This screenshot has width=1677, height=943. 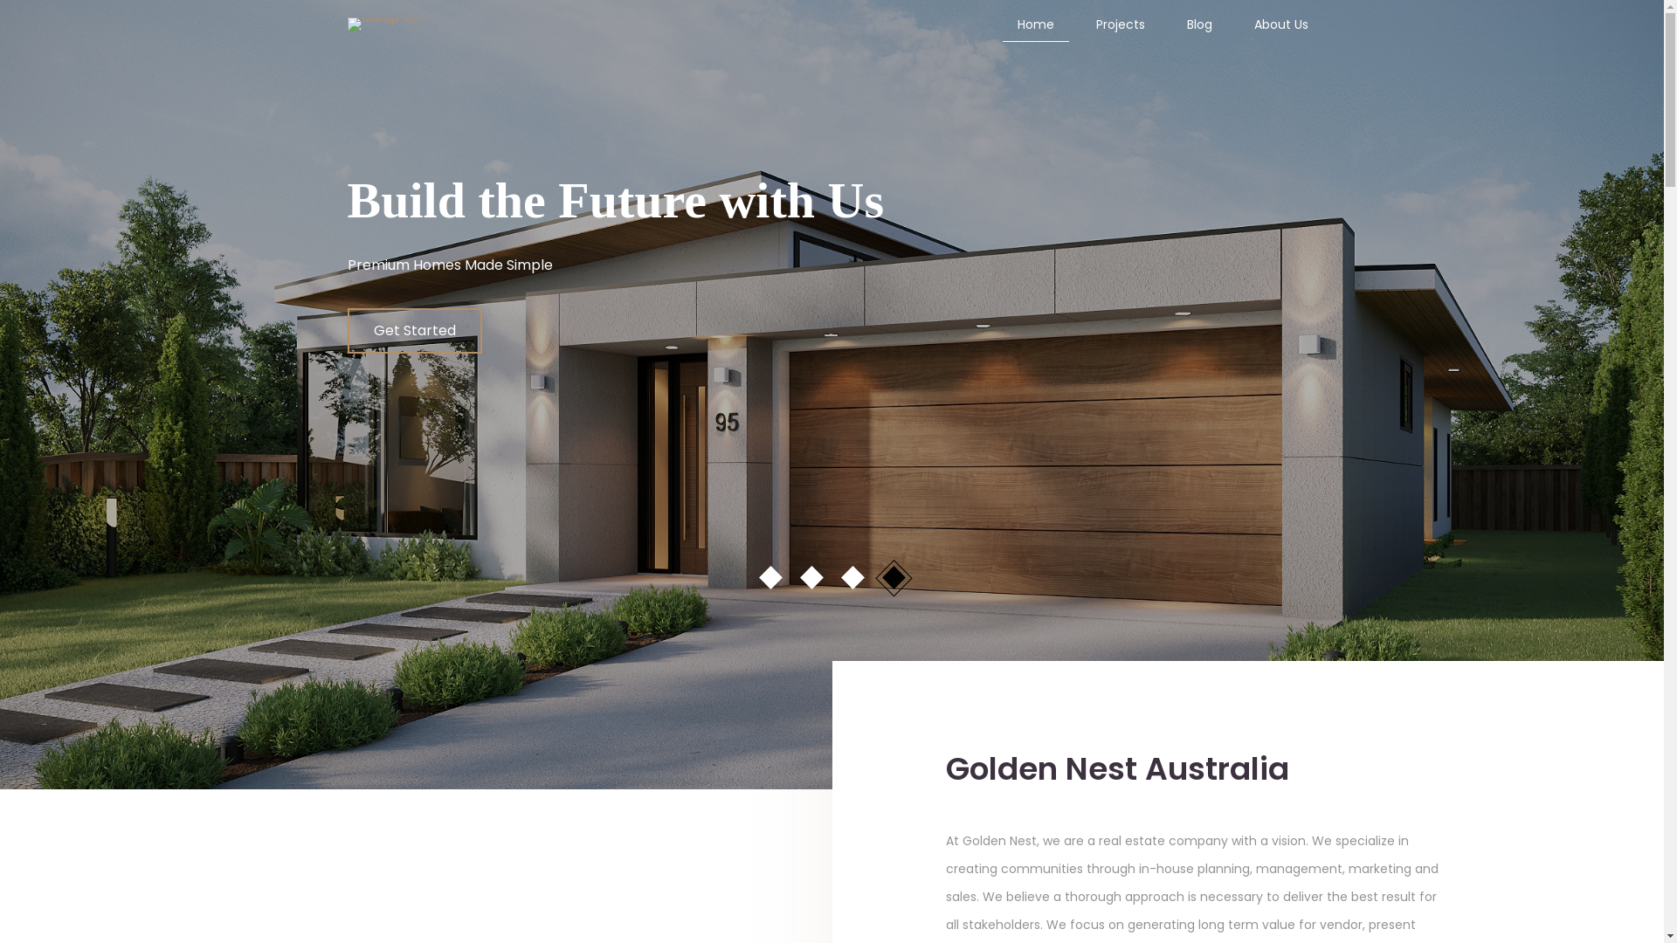 I want to click on Projects, so click(x=1120, y=24).